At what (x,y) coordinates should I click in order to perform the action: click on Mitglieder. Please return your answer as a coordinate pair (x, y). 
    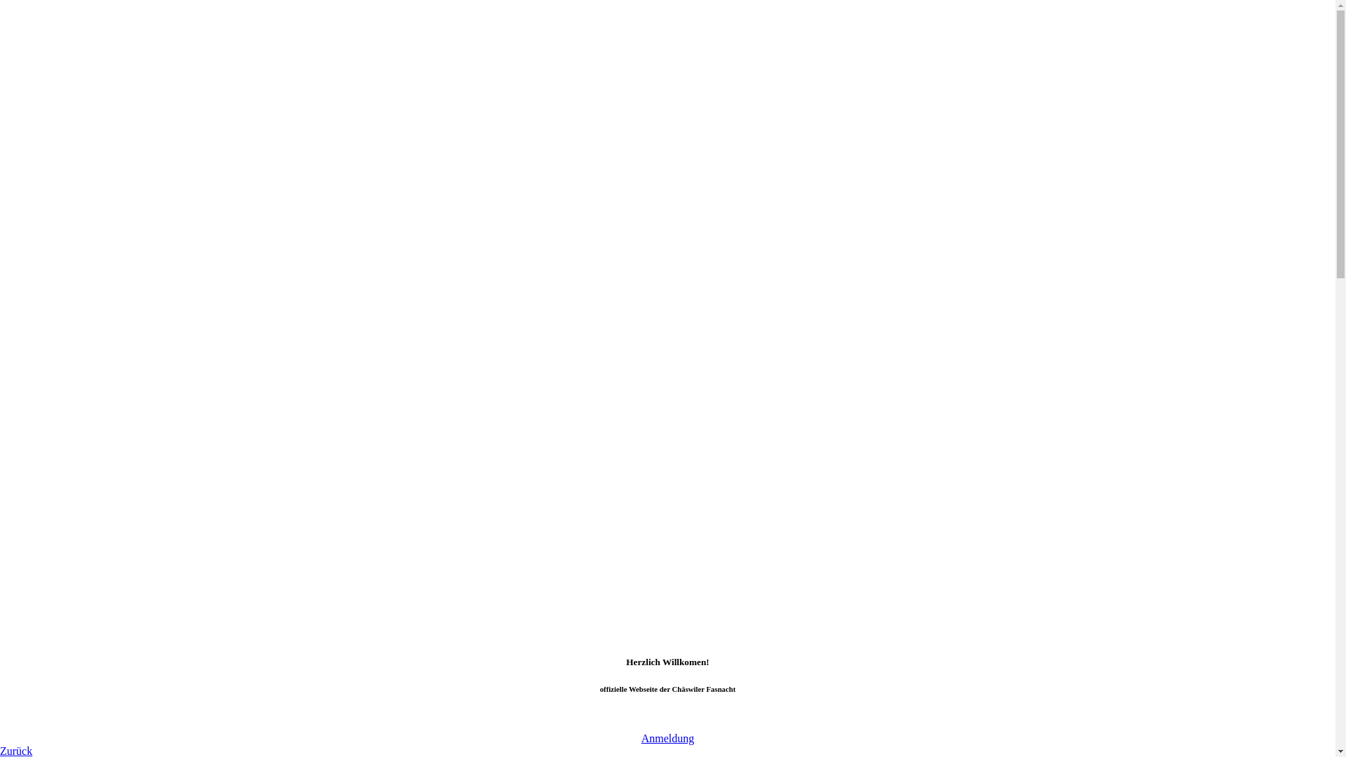
    Looking at the image, I should click on (80, 468).